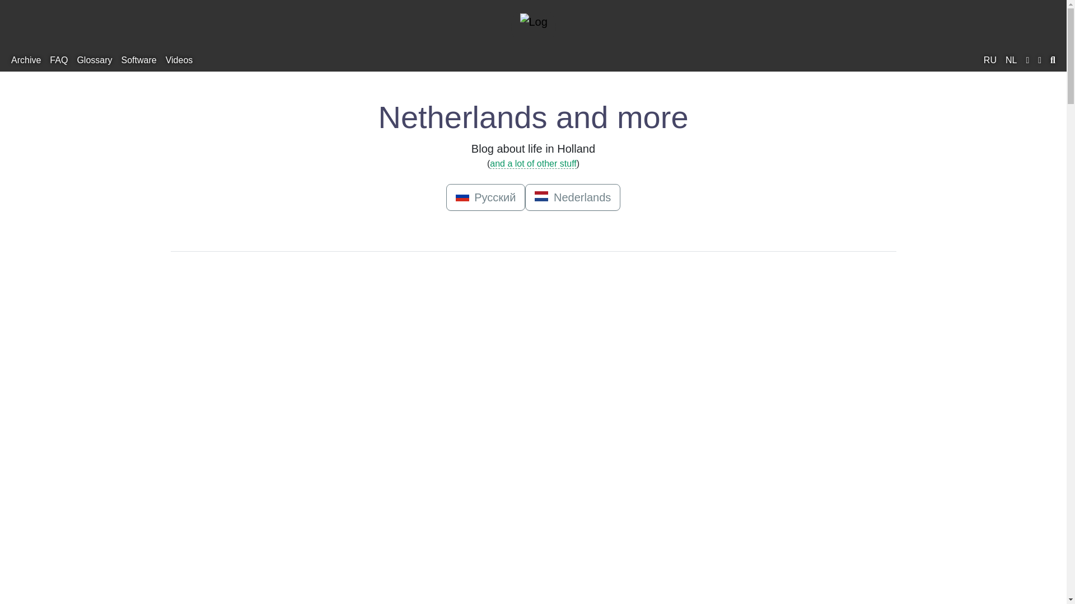  Describe the element at coordinates (26, 60) in the screenshot. I see `Archive` at that location.